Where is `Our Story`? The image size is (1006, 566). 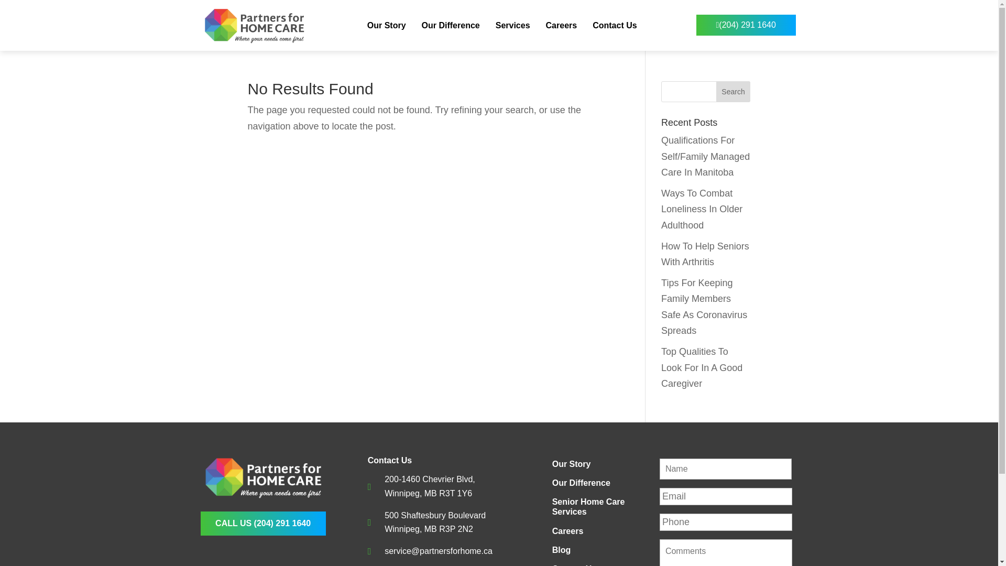
Our Story is located at coordinates (387, 25).